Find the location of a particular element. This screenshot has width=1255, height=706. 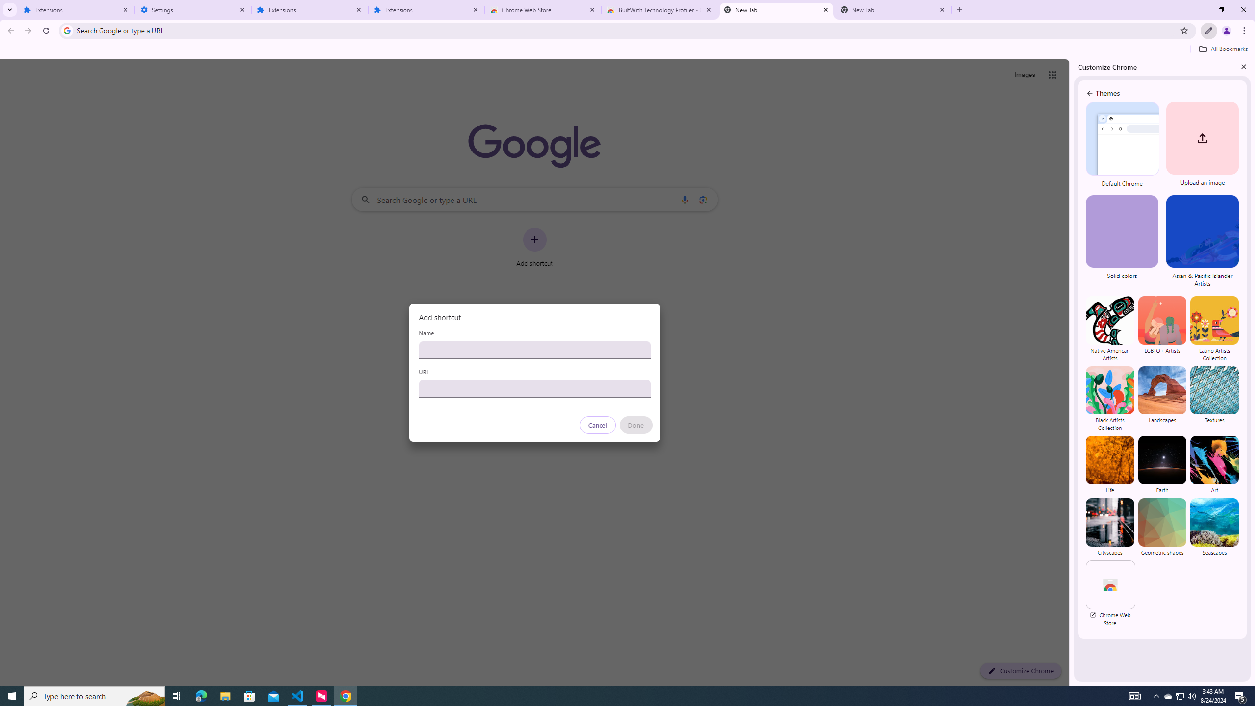

Extensions is located at coordinates (310, 10).